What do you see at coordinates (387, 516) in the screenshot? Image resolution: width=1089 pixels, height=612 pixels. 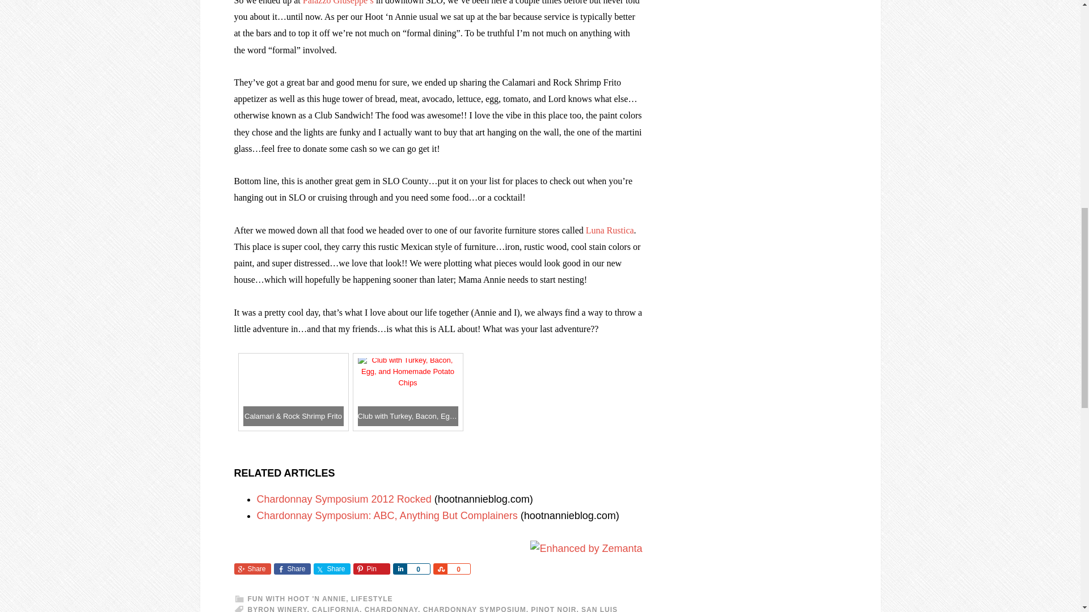 I see `Chardonnay Symposium: ABC, Anything But Complainers` at bounding box center [387, 516].